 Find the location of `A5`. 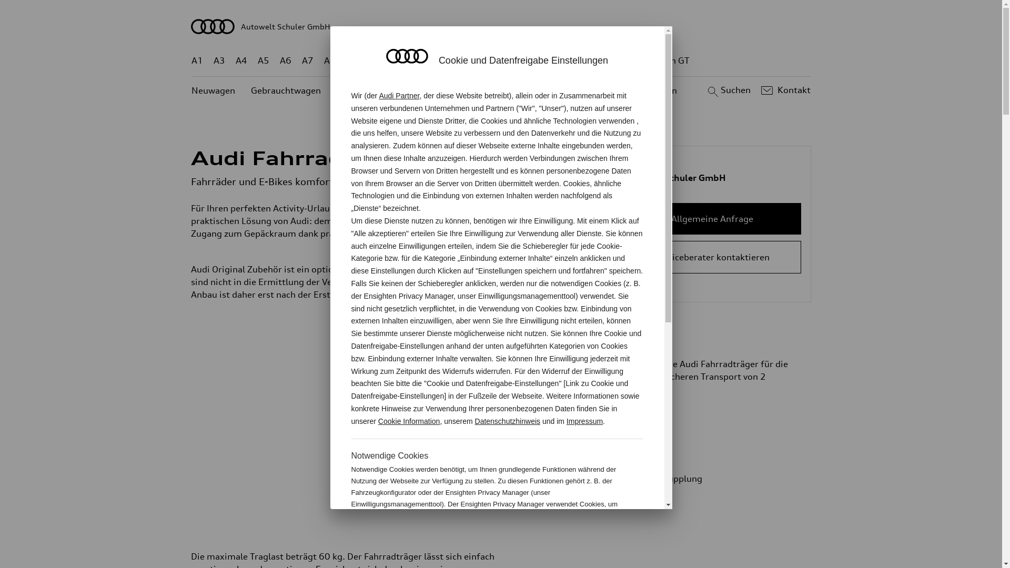

A5 is located at coordinates (263, 61).